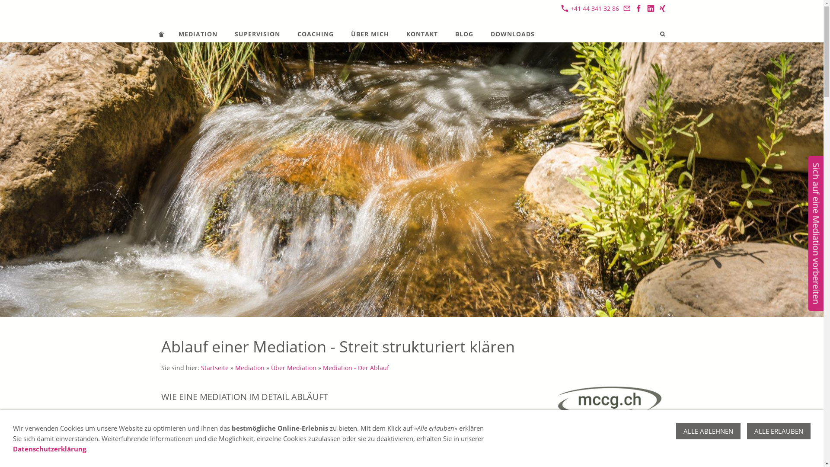 This screenshot has width=830, height=467. I want to click on Zu unserem Xing Profil, so click(663, 9).